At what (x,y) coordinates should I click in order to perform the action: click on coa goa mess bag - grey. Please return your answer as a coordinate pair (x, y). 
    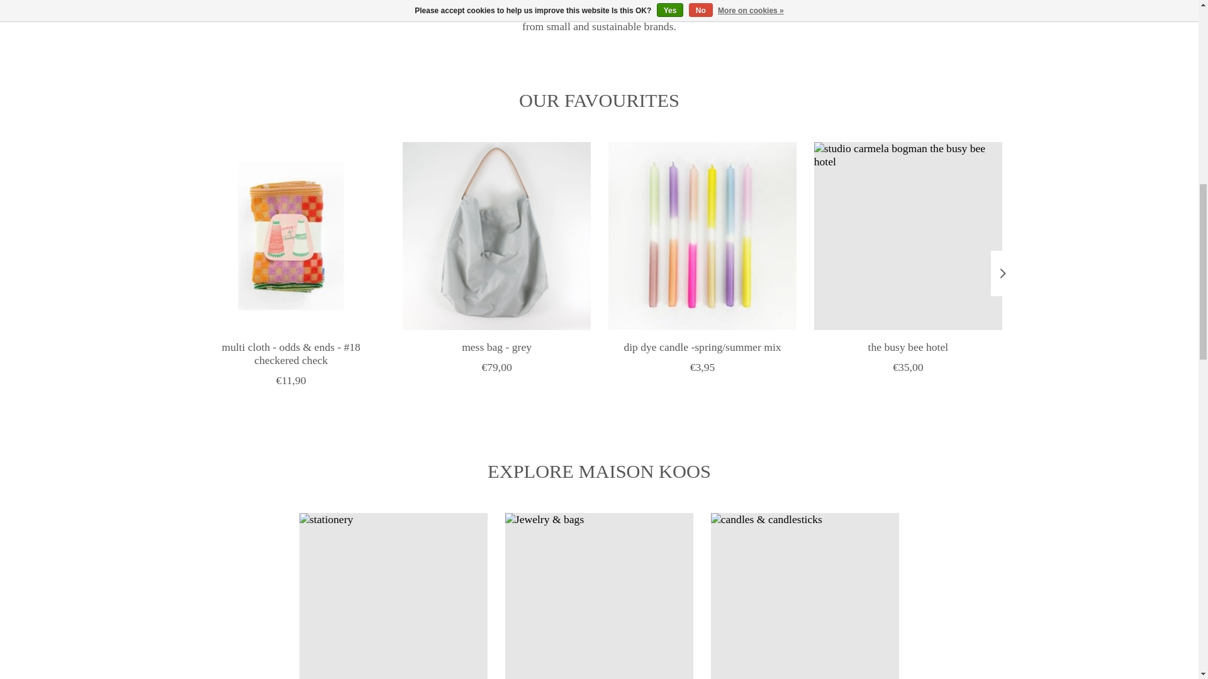
    Looking at the image, I should click on (496, 235).